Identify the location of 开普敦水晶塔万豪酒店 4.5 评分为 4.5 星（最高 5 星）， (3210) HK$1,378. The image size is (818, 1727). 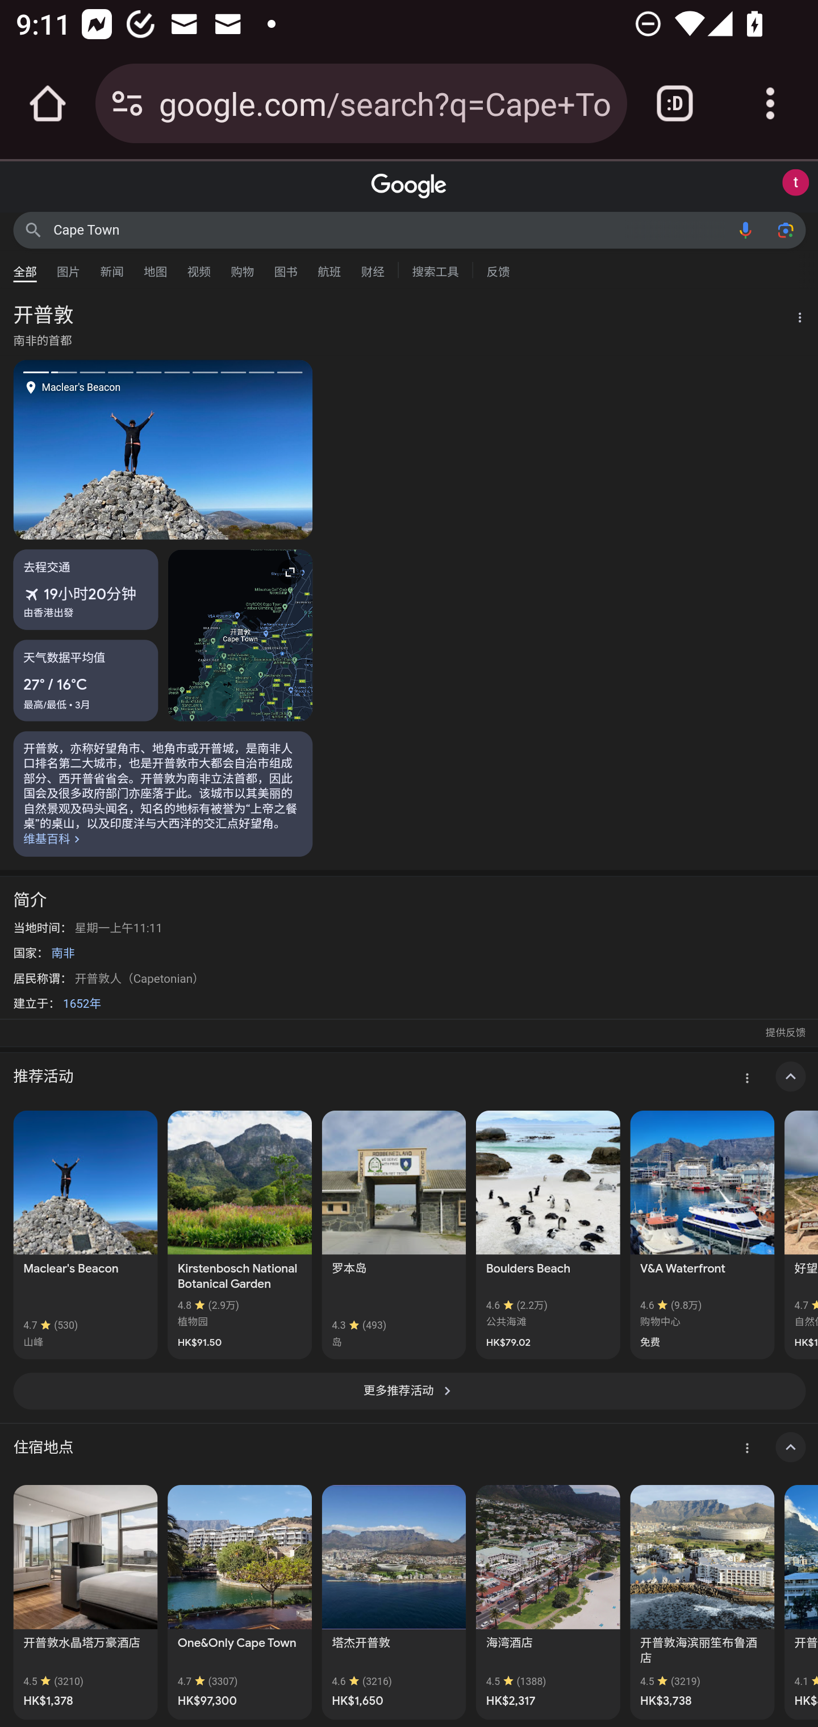
(85, 1601).